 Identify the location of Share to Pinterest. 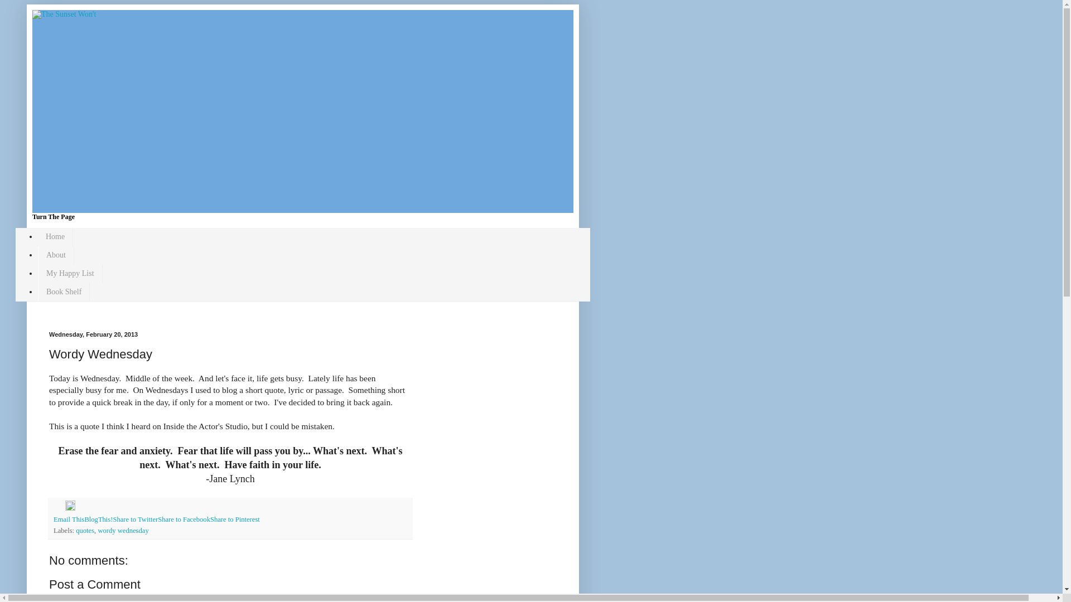
(235, 519).